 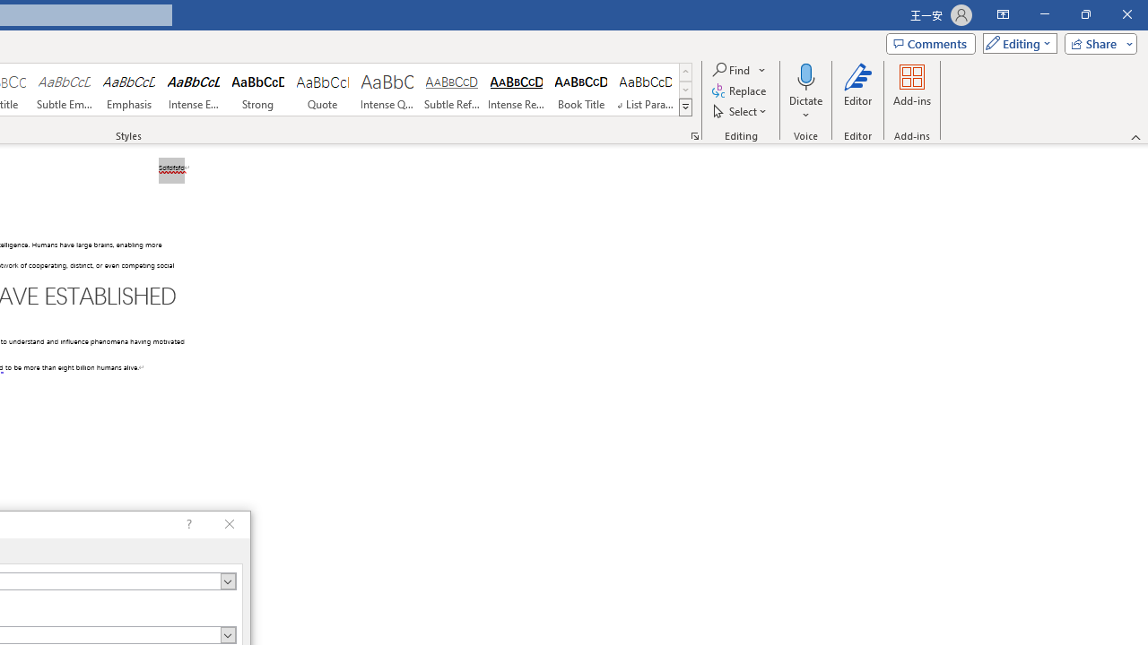 I want to click on Ribbon Display Options, so click(x=1003, y=14).